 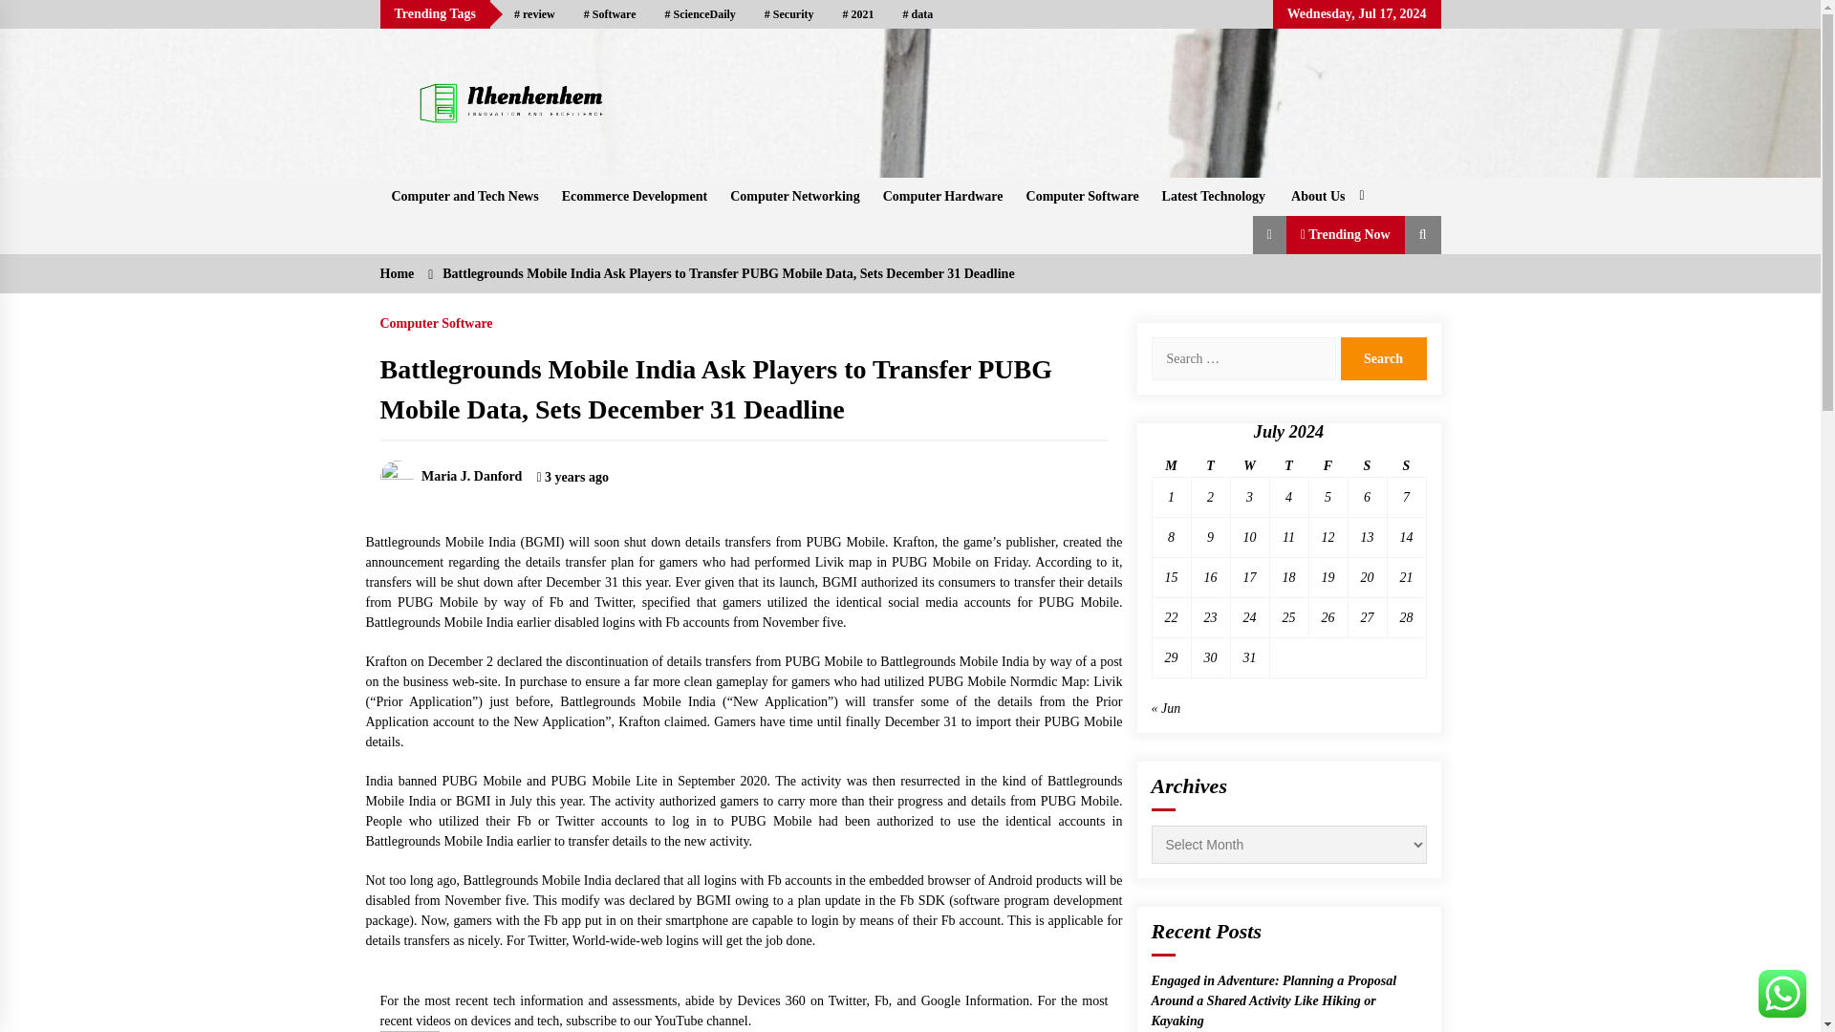 I want to click on Sunday, so click(x=1406, y=466).